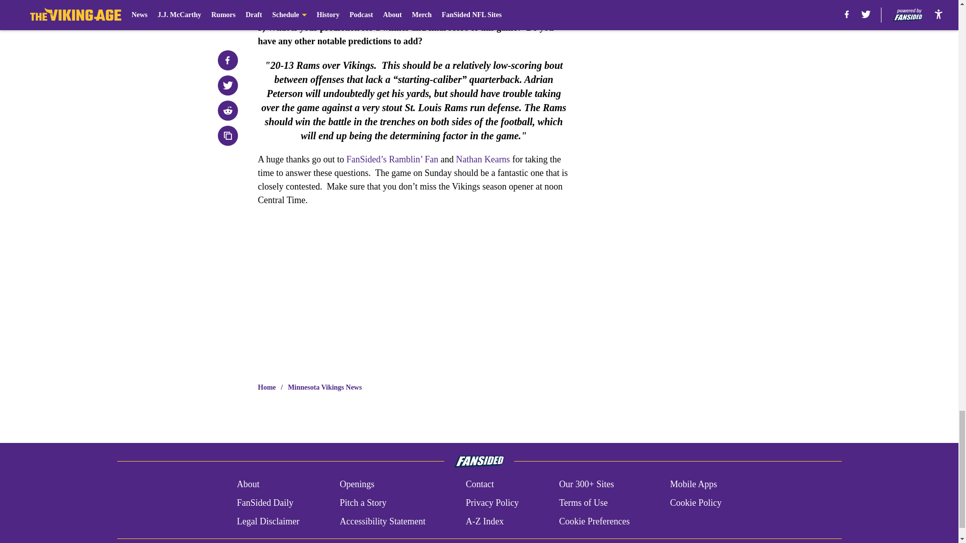  What do you see at coordinates (483, 159) in the screenshot?
I see `Nathan Kearns` at bounding box center [483, 159].